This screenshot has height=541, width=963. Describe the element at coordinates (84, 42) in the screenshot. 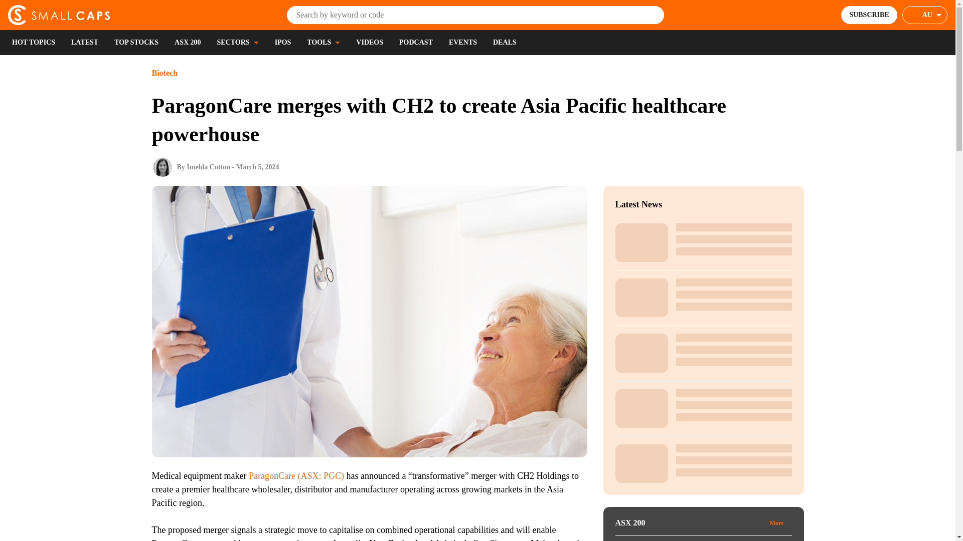

I see `LATEST` at that location.